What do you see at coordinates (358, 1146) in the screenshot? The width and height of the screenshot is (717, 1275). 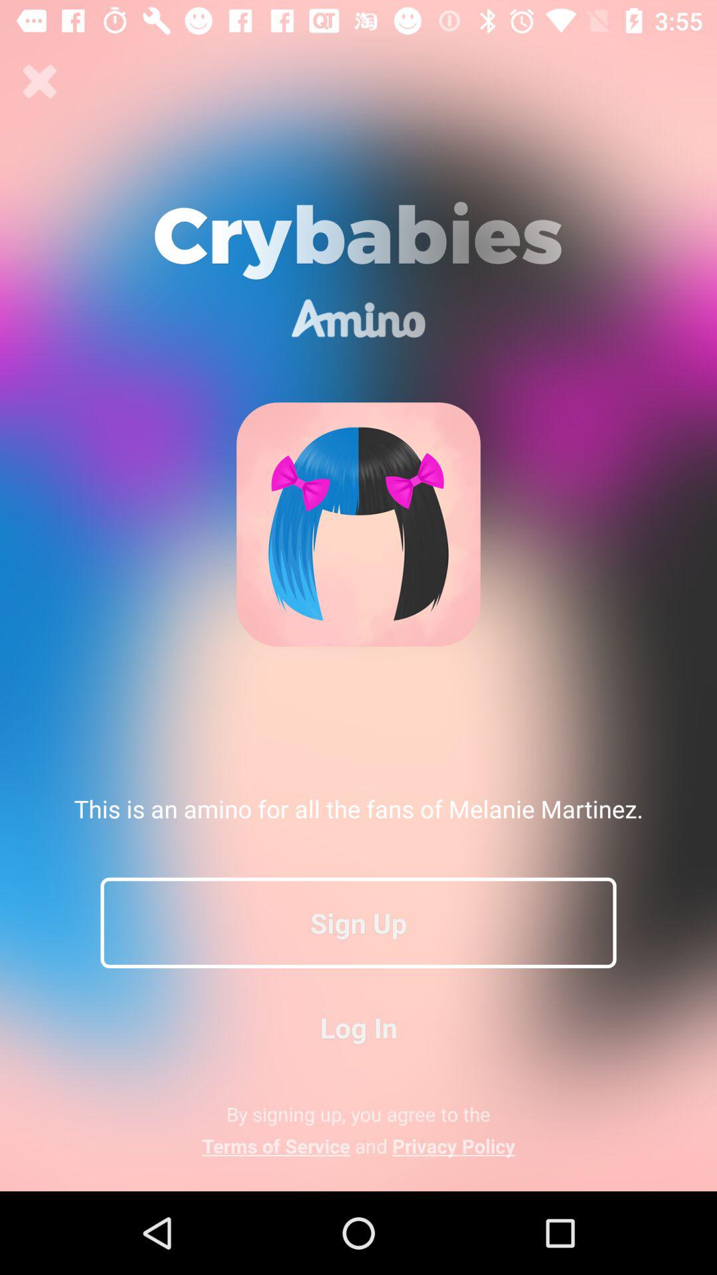 I see `swipe until terms of service app` at bounding box center [358, 1146].